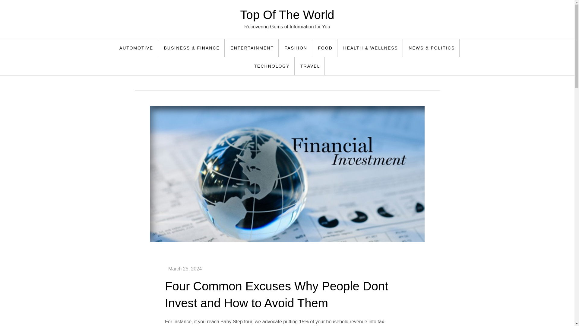 The image size is (579, 326). What do you see at coordinates (272, 66) in the screenshot?
I see `TECHNOLOGY` at bounding box center [272, 66].